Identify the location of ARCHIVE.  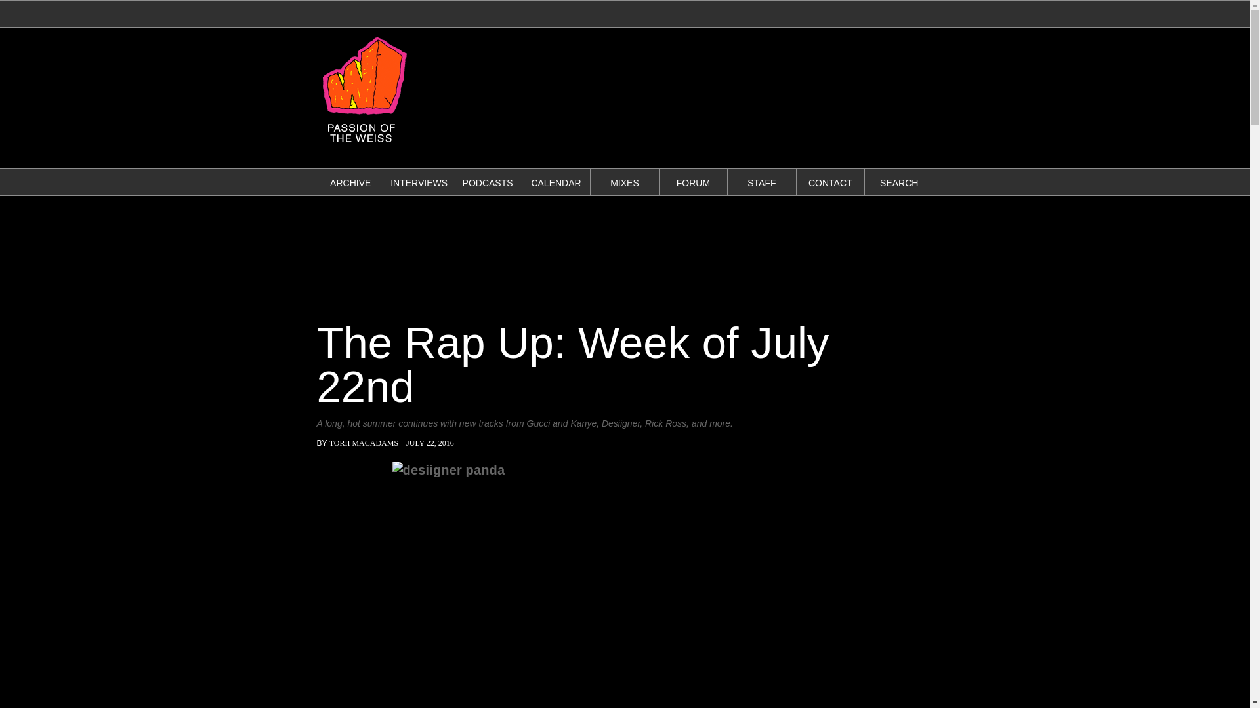
(350, 183).